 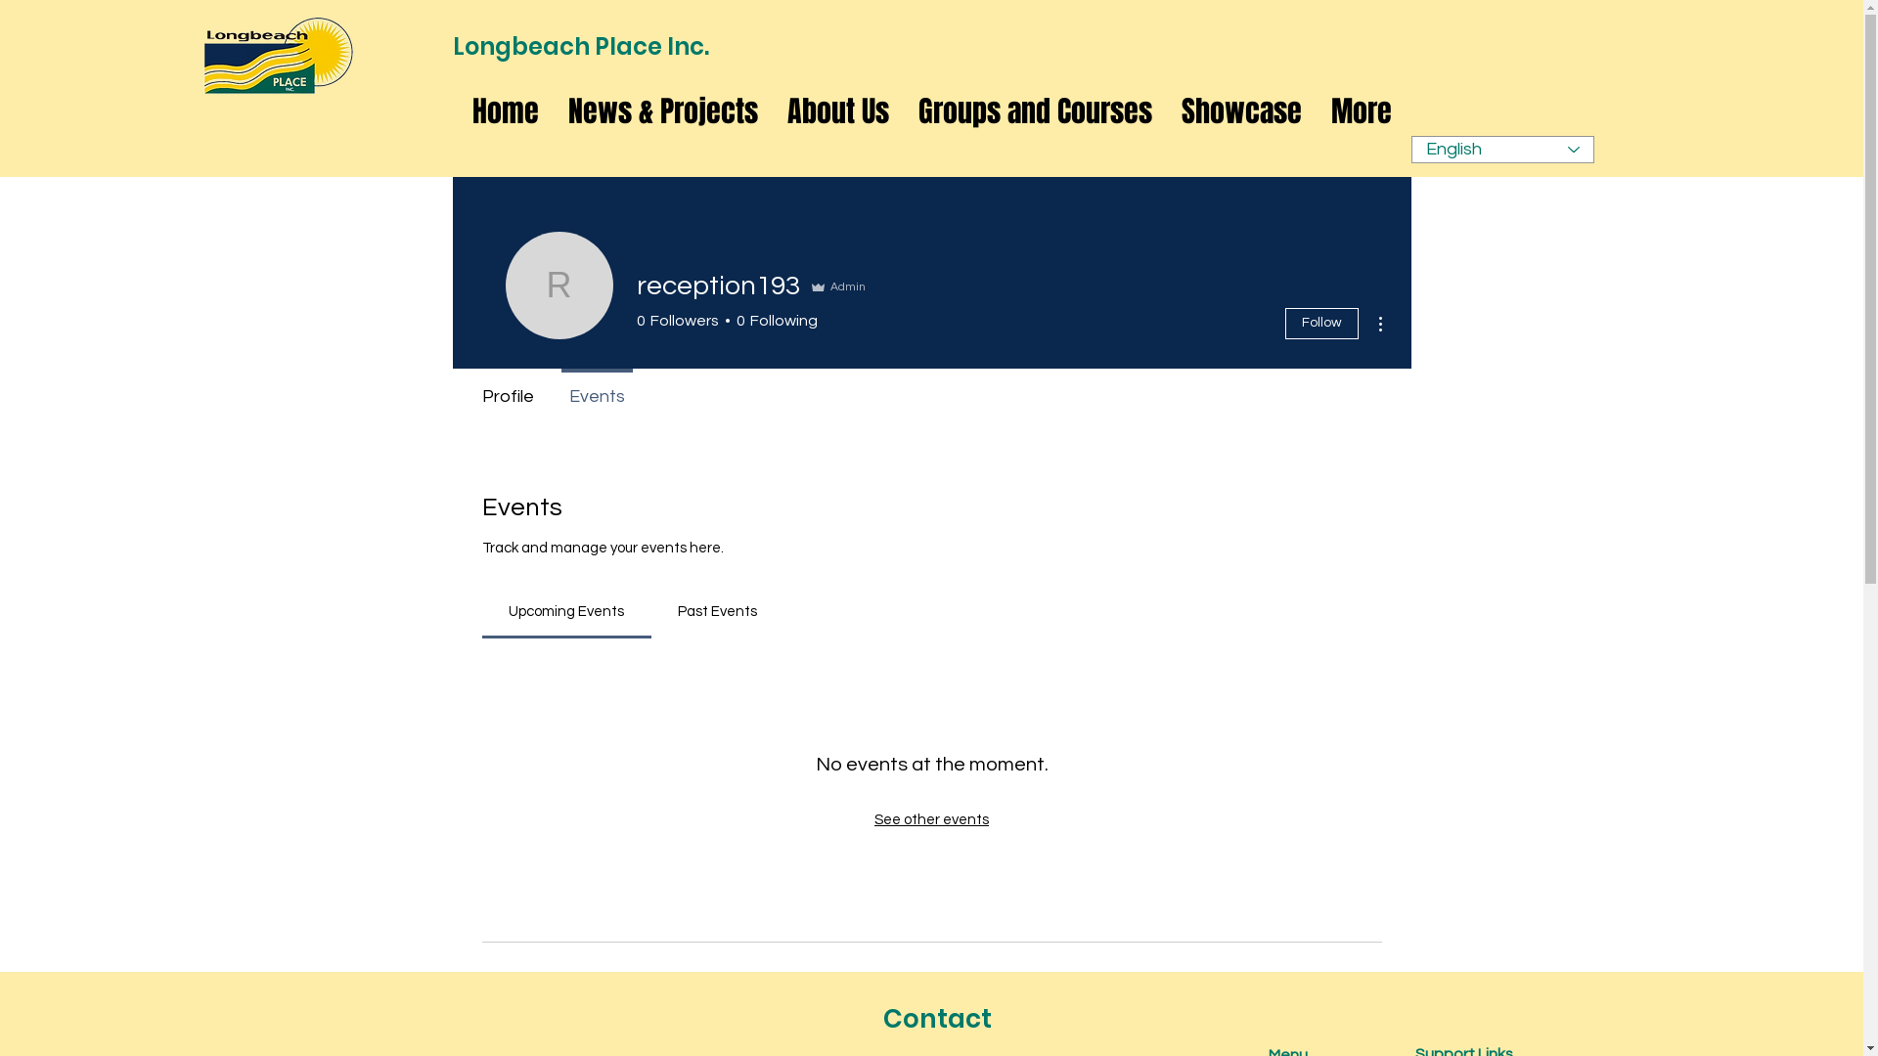 What do you see at coordinates (931, 819) in the screenshot?
I see `See other events` at bounding box center [931, 819].